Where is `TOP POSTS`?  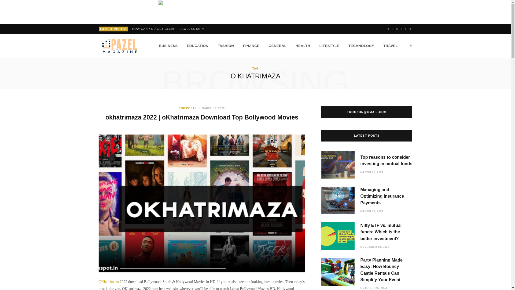 TOP POSTS is located at coordinates (188, 108).